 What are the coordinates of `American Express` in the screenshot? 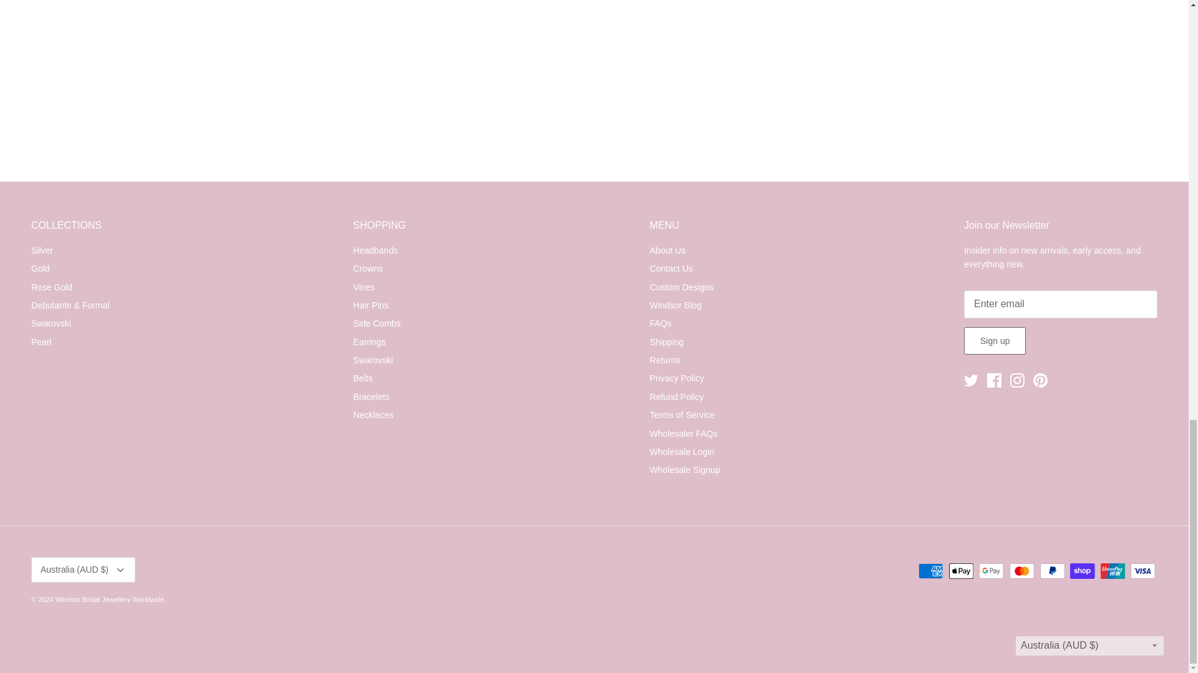 It's located at (931, 571).